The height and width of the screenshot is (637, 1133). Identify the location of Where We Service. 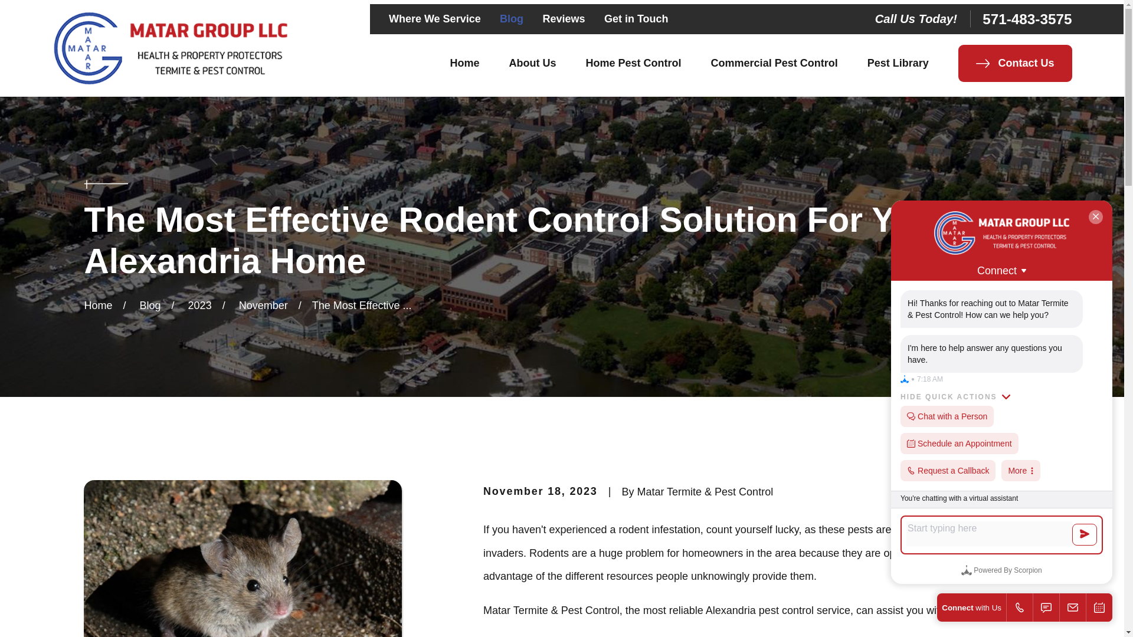
(434, 19).